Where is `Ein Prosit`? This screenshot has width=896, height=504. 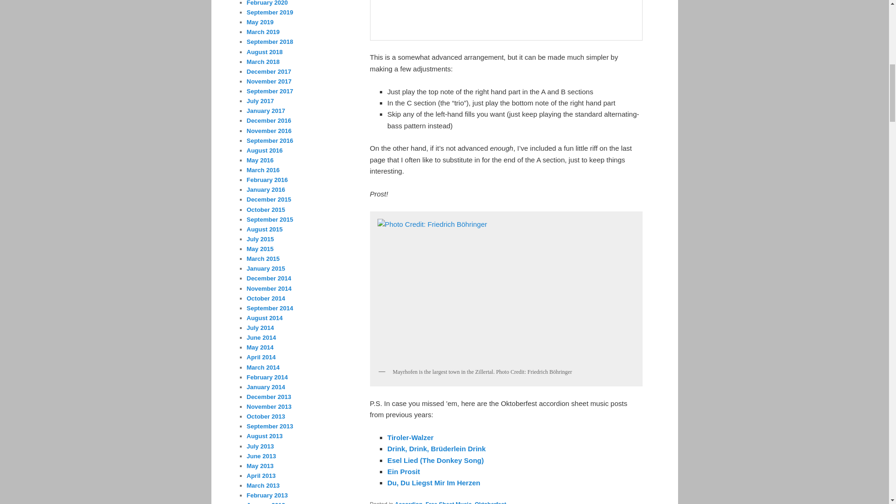 Ein Prosit is located at coordinates (403, 471).